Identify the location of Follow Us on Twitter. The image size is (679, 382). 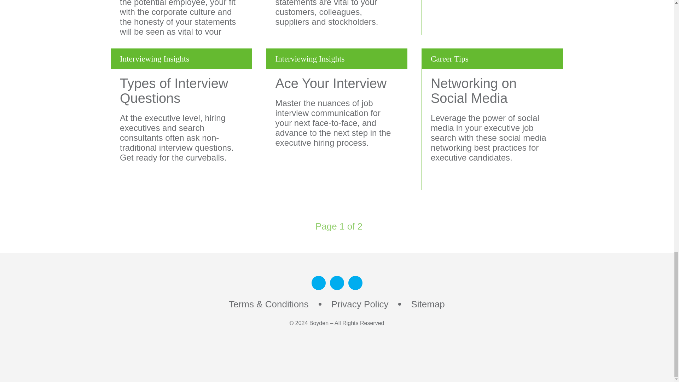
(355, 283).